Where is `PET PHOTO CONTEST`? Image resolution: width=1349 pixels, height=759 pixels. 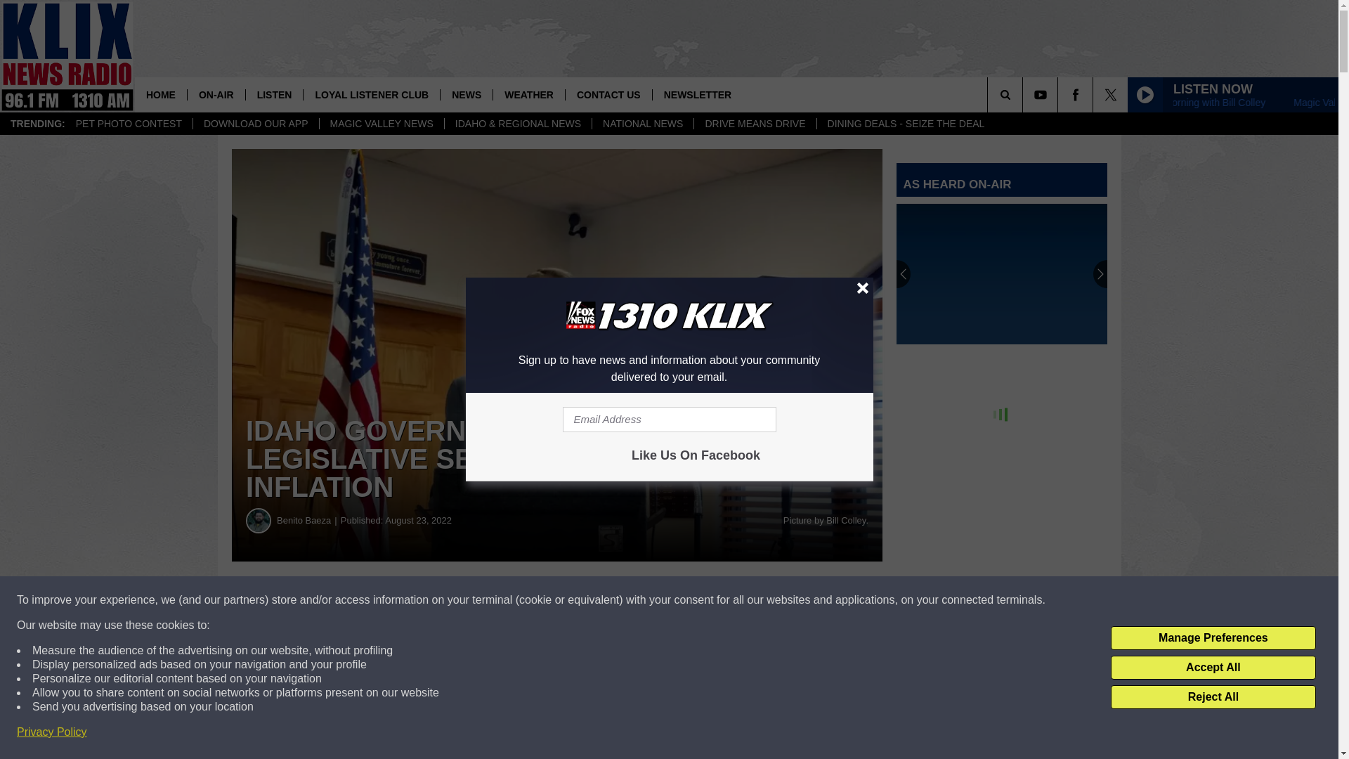
PET PHOTO CONTEST is located at coordinates (129, 124).